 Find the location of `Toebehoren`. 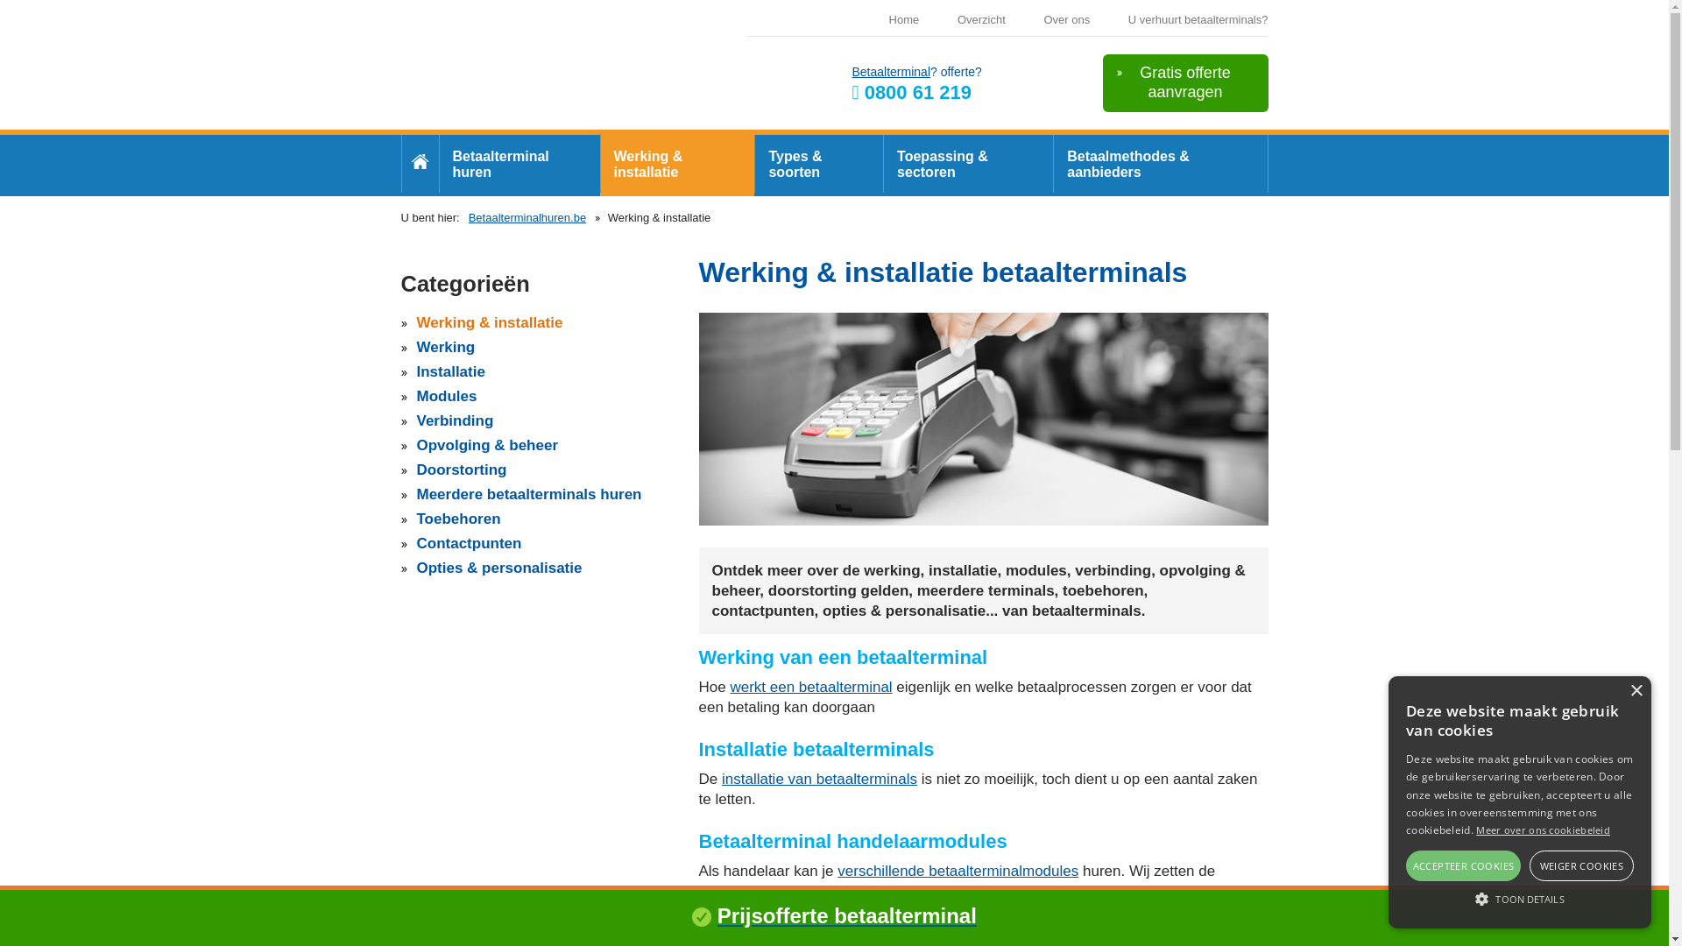

Toebehoren is located at coordinates (459, 519).